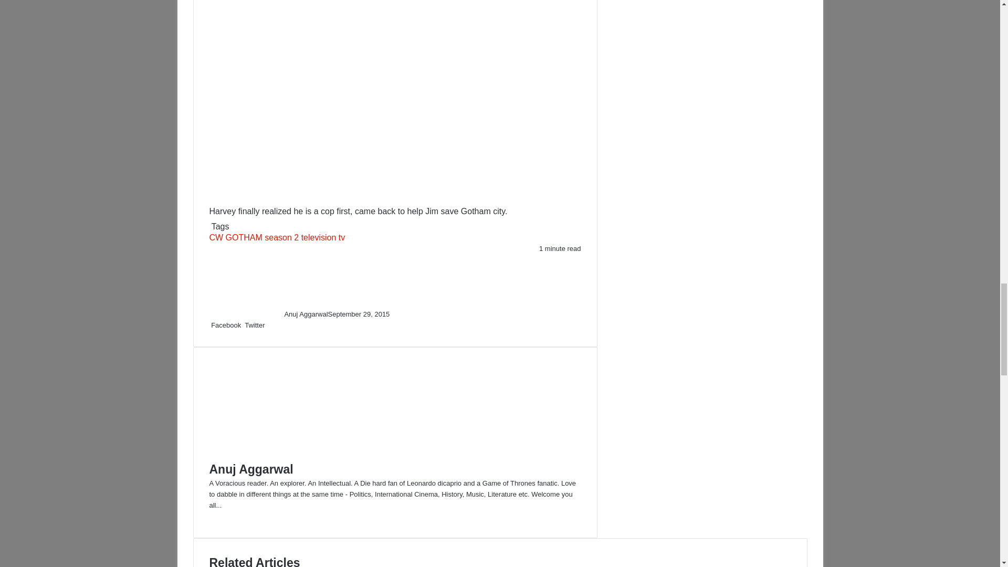 The height and width of the screenshot is (567, 1008). Describe the element at coordinates (244, 237) in the screenshot. I see `GOTHAM` at that location.